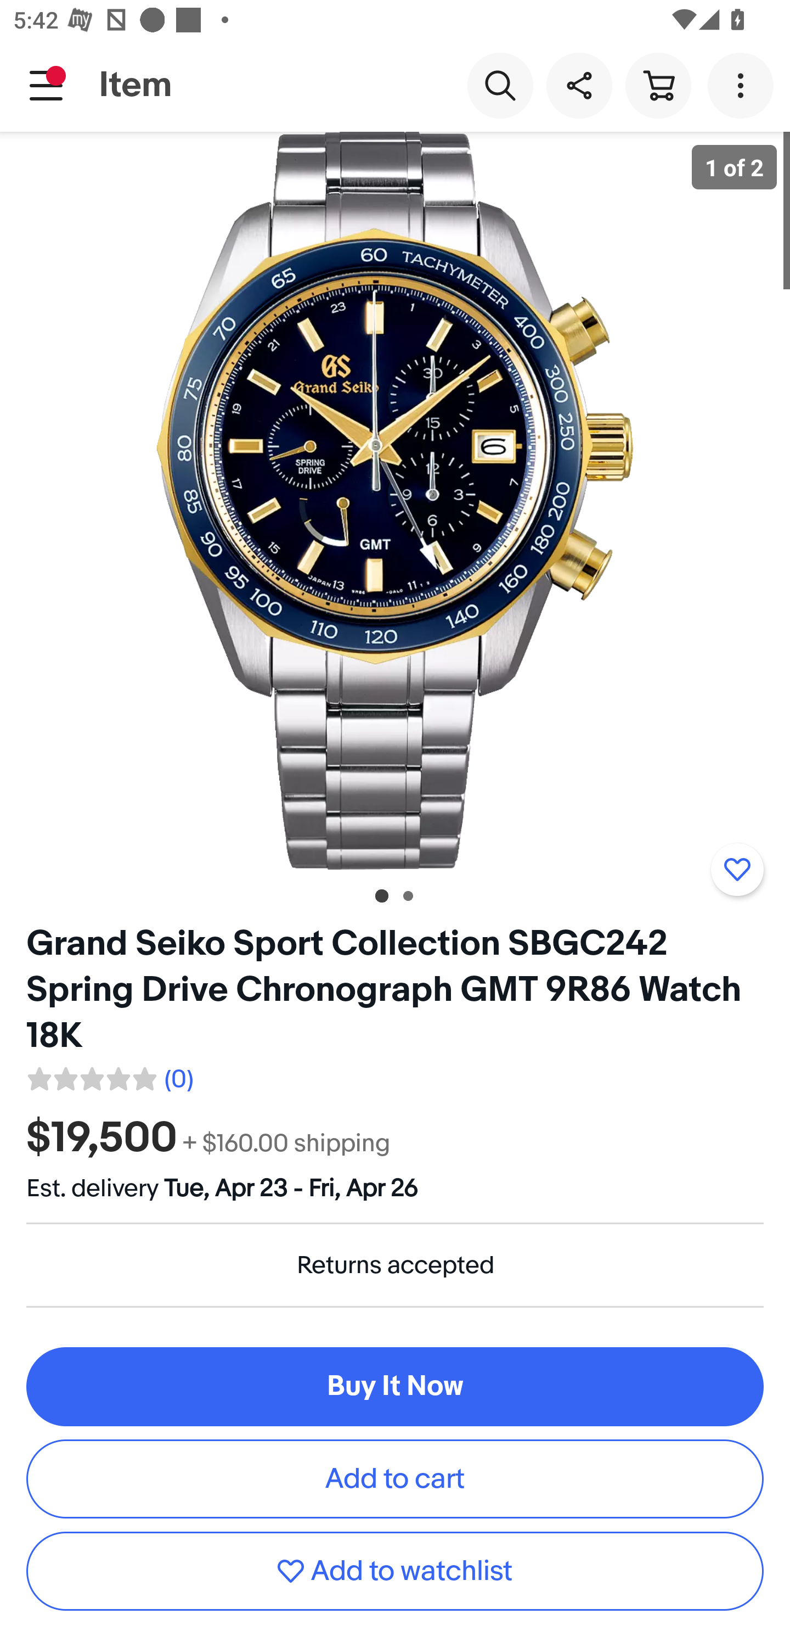  I want to click on Share this item, so click(579, 85).